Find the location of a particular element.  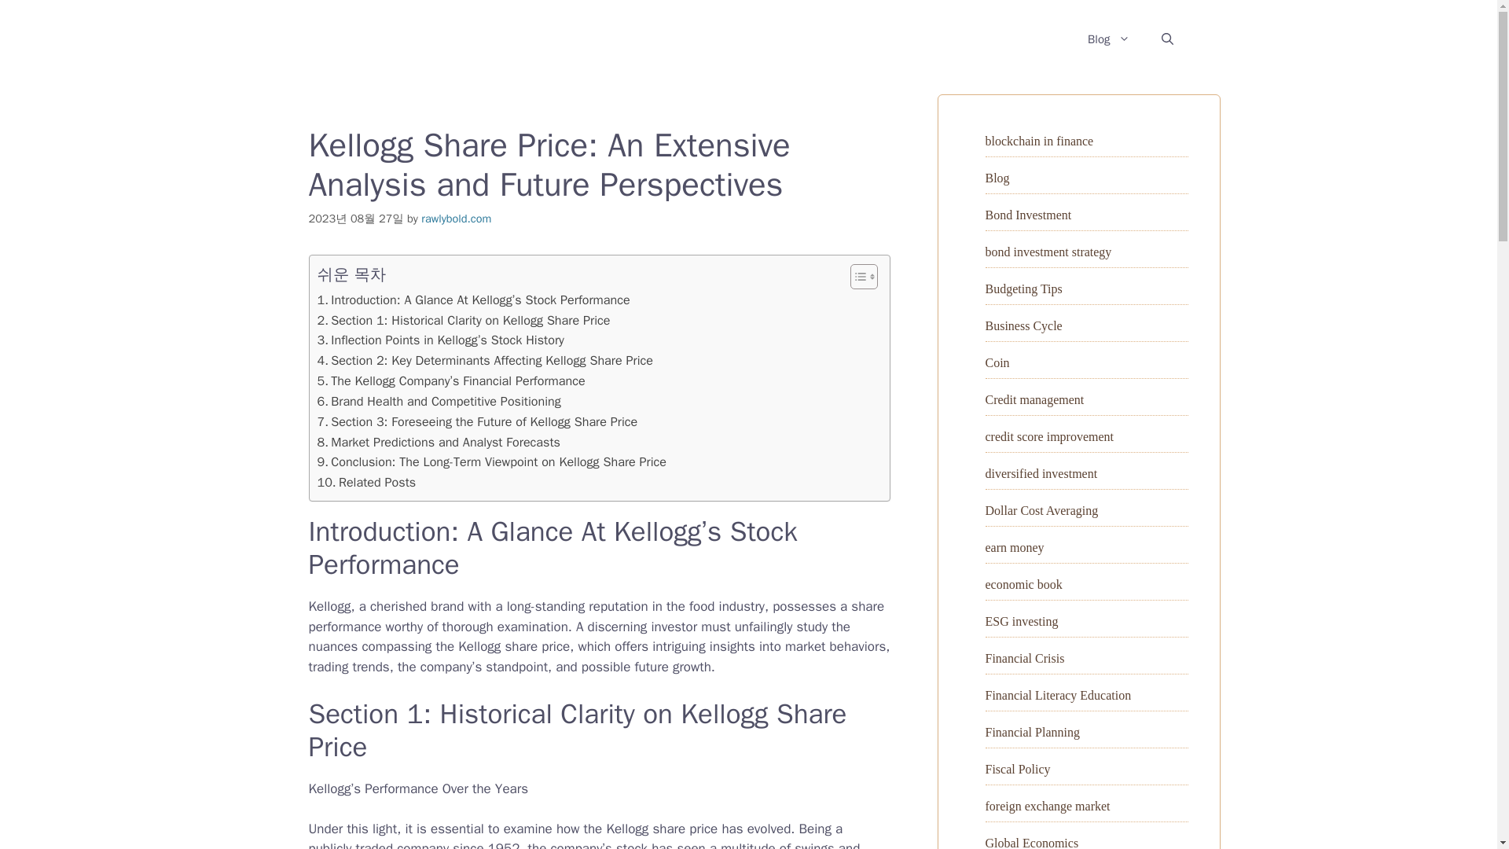

Credit management is located at coordinates (1034, 399).